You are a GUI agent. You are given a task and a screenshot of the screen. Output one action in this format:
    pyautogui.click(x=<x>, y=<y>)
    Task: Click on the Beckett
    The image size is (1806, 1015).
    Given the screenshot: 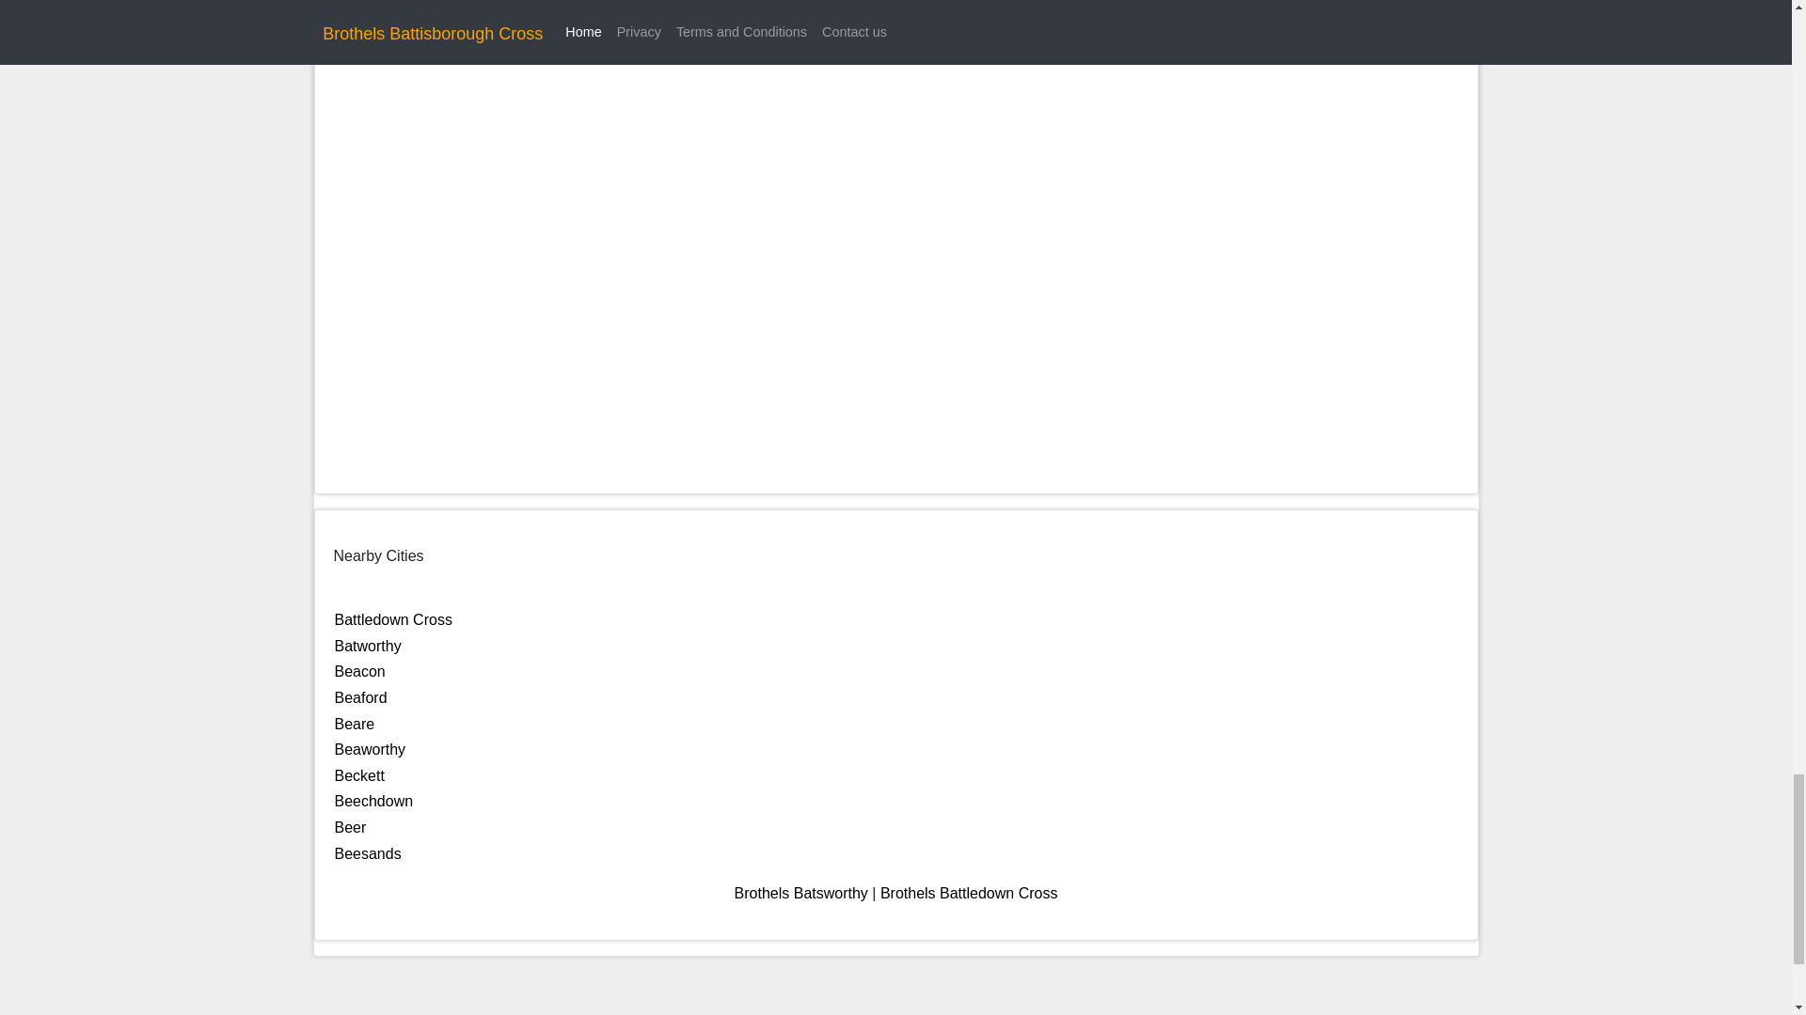 What is the action you would take?
    pyautogui.click(x=359, y=774)
    